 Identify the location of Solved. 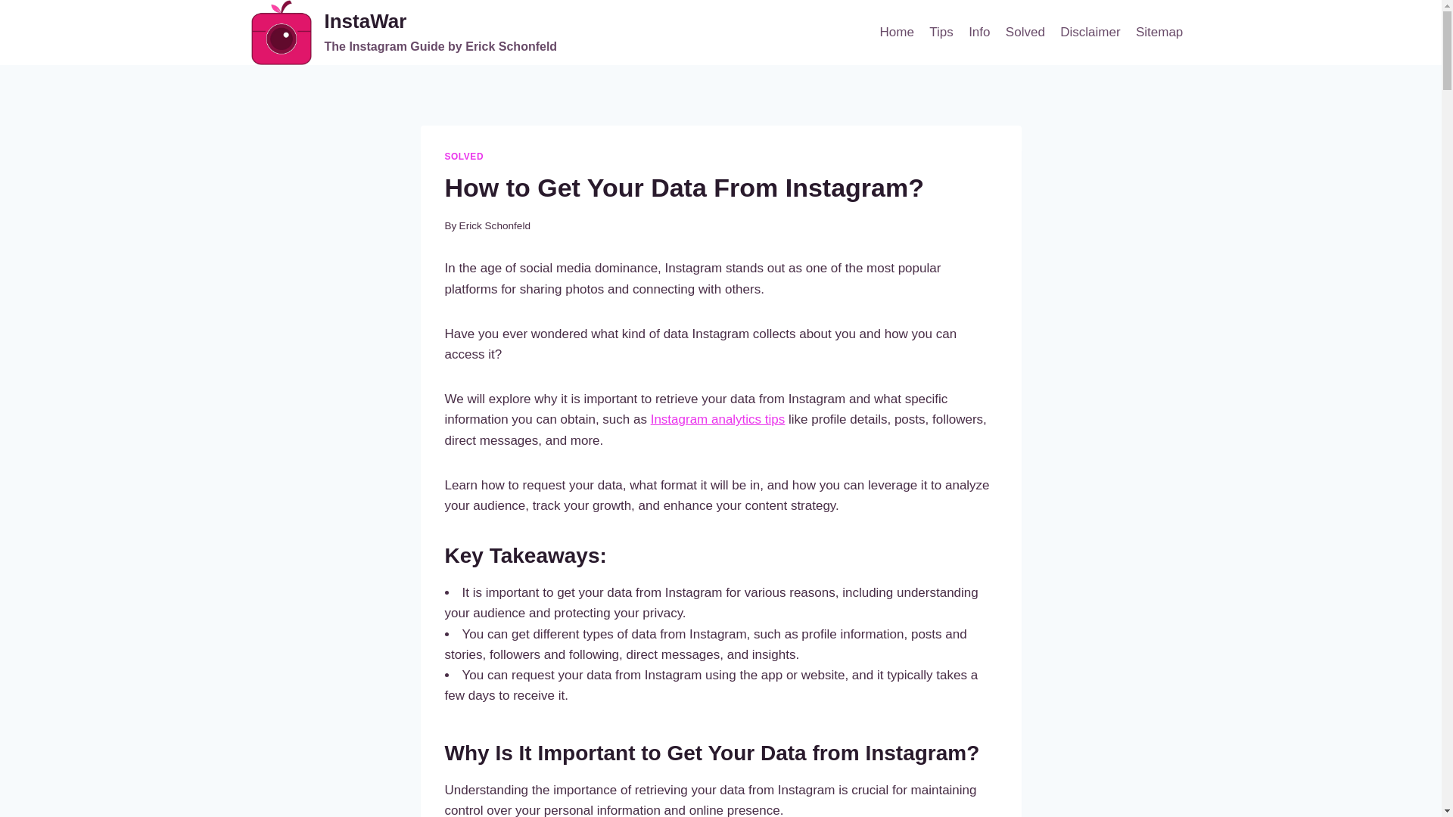
(1159, 32).